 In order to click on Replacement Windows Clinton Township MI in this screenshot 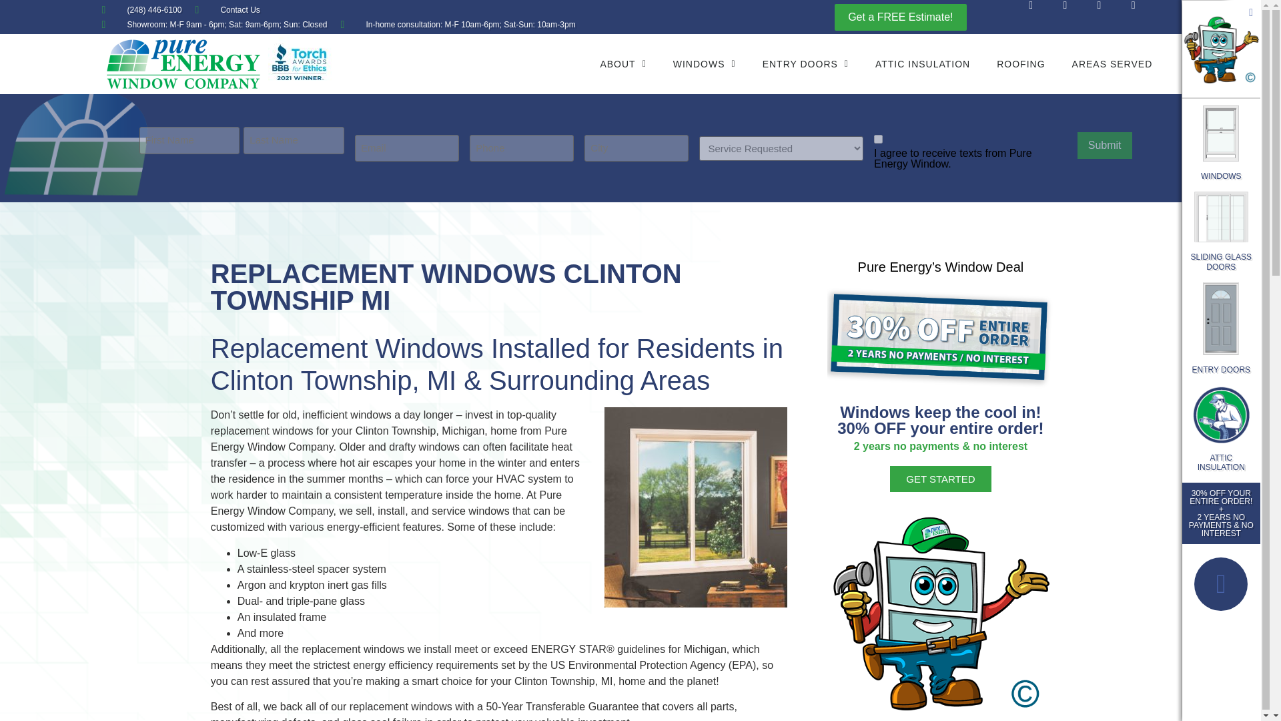, I will do `click(696, 507)`.